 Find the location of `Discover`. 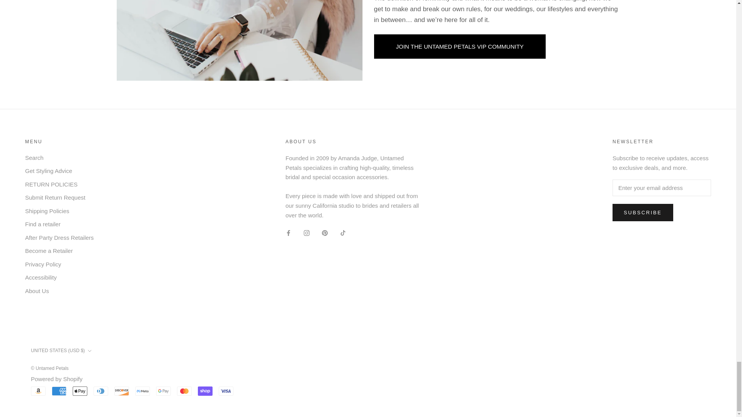

Discover is located at coordinates (121, 391).